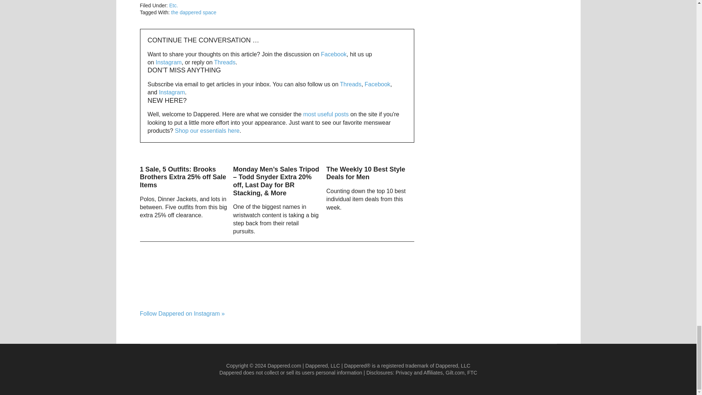  What do you see at coordinates (225, 62) in the screenshot?
I see `Threads` at bounding box center [225, 62].